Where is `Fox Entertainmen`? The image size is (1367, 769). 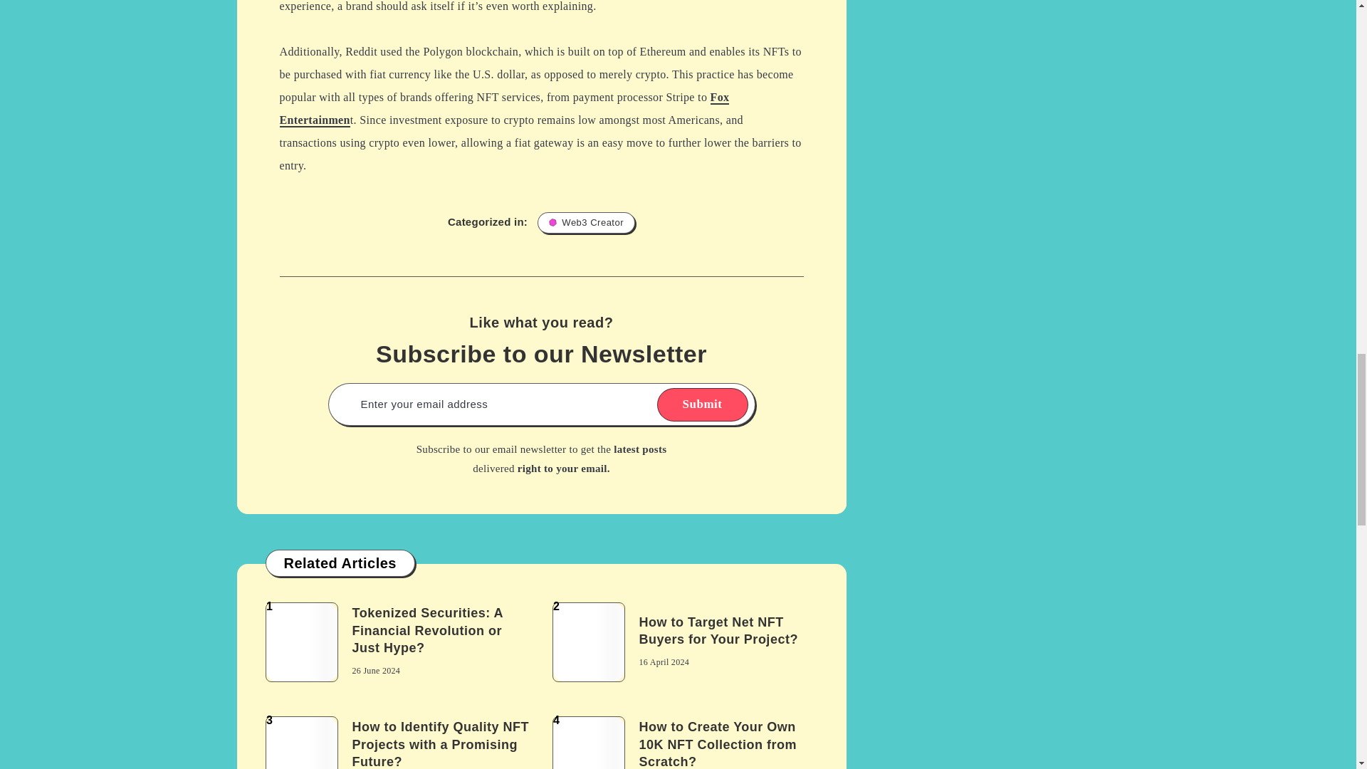
Fox Entertainmen is located at coordinates (503, 110).